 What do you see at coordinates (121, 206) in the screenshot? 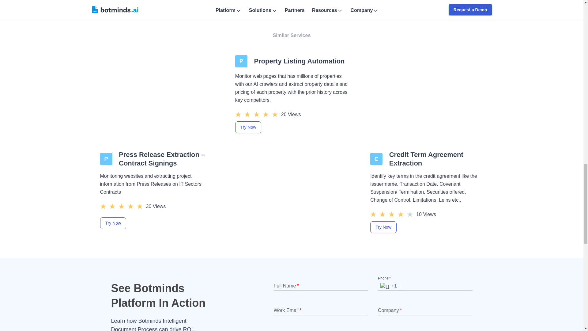
I see `4.8 Stars` at bounding box center [121, 206].